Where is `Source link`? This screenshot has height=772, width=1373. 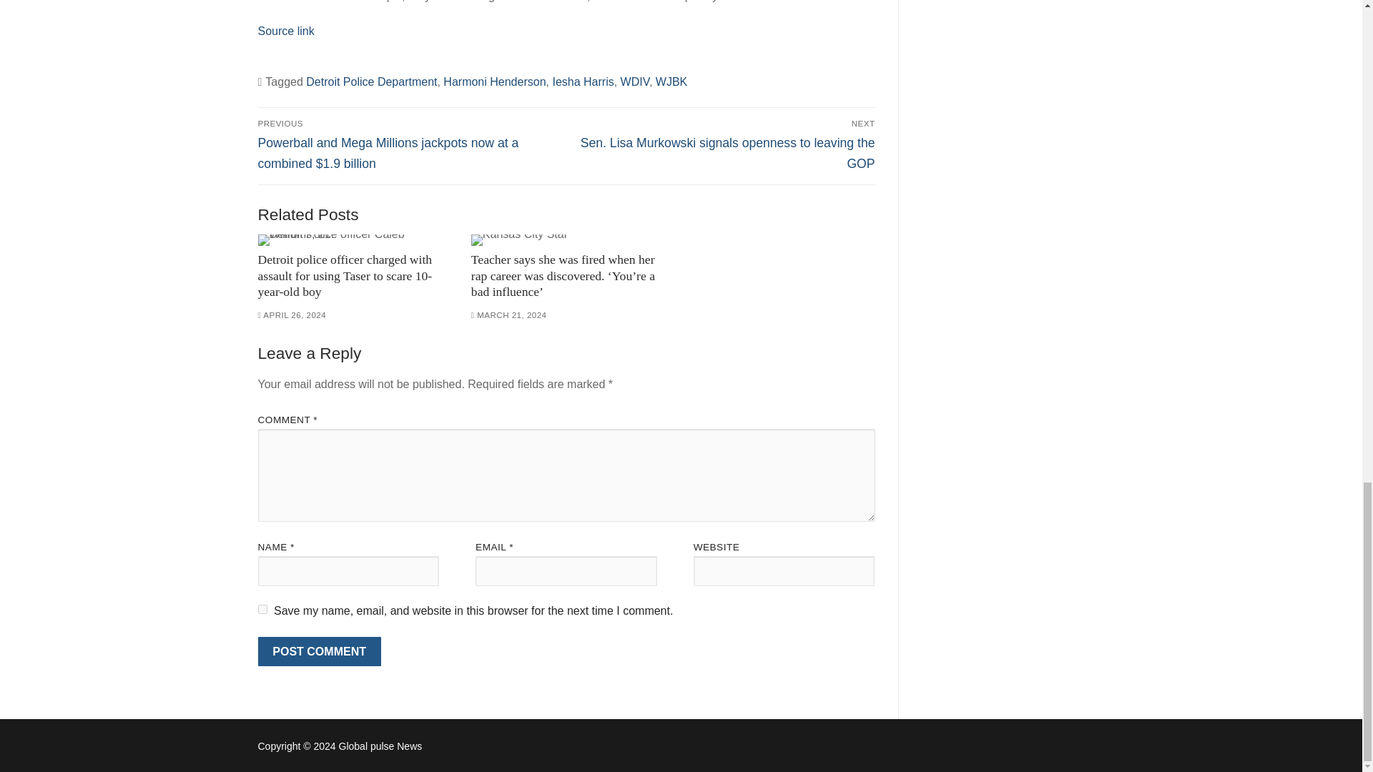 Source link is located at coordinates (286, 30).